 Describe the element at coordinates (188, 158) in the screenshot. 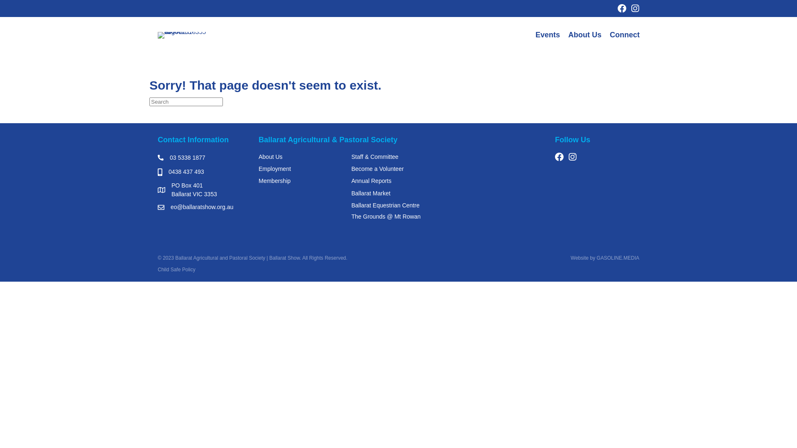

I see `03 5338 1877` at that location.